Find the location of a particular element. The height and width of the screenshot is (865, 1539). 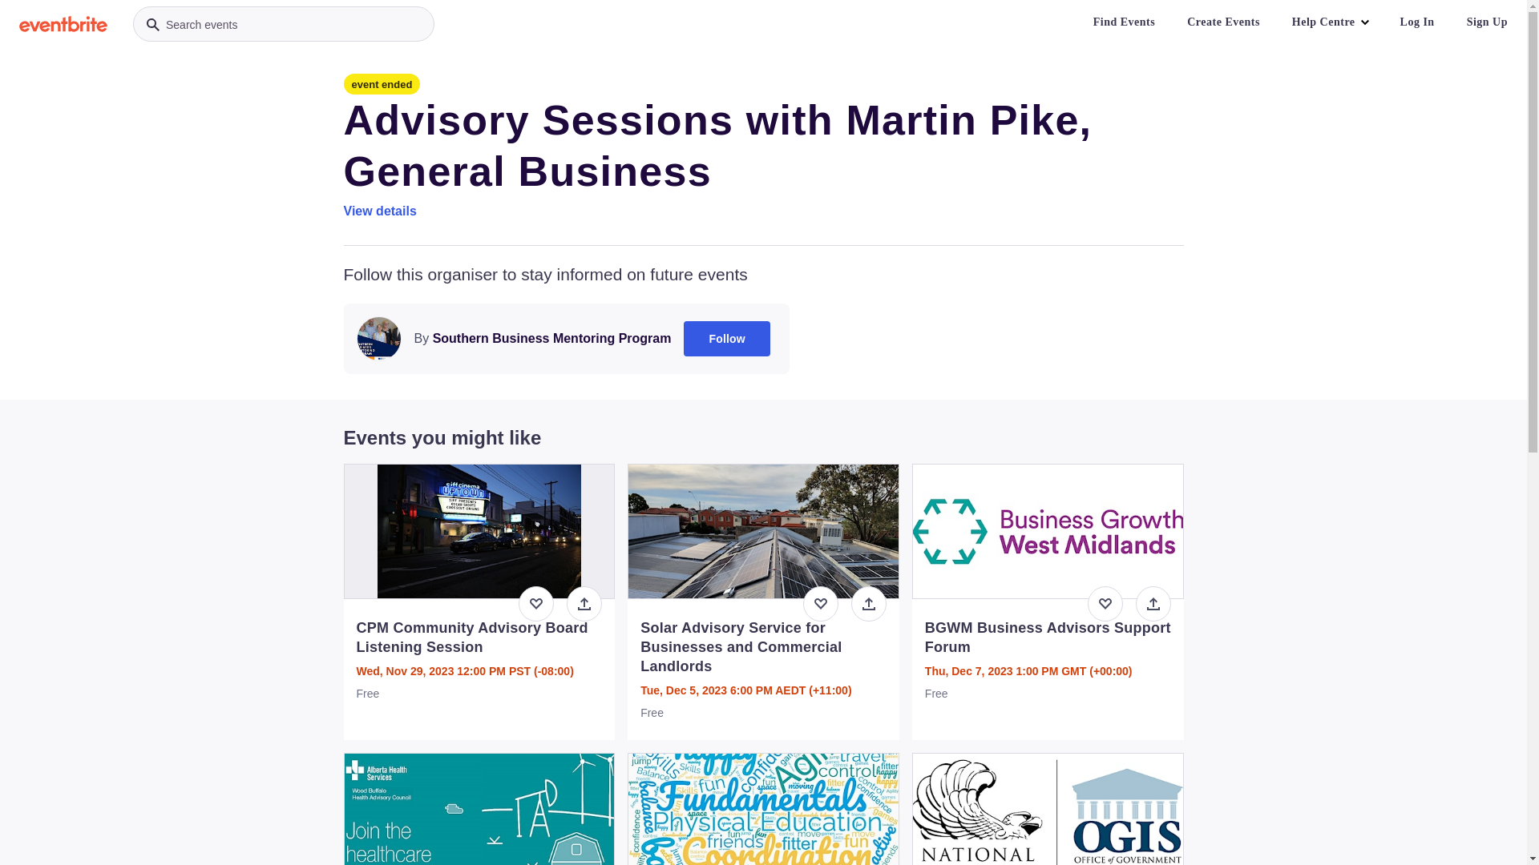

Search events is located at coordinates (284, 24).